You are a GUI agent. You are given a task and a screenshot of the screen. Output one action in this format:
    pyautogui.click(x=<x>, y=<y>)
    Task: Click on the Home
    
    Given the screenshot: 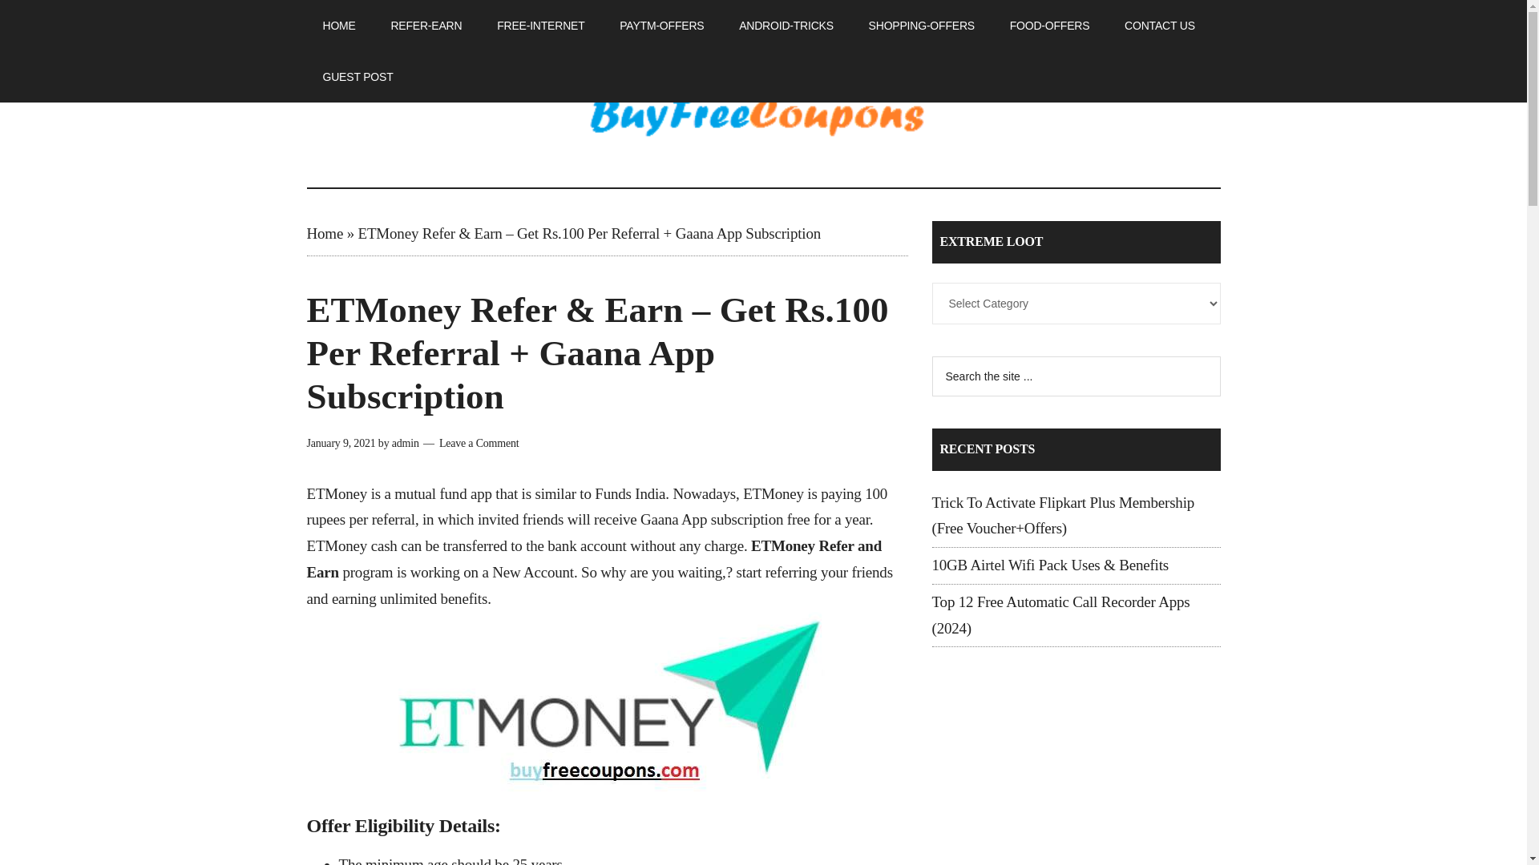 What is the action you would take?
    pyautogui.click(x=325, y=233)
    